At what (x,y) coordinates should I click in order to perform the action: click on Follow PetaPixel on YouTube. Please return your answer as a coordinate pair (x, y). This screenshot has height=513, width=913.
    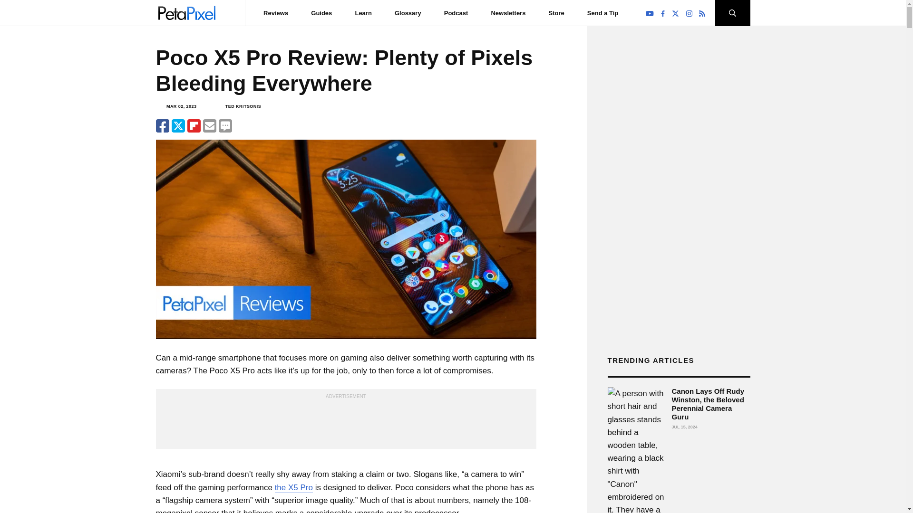
    Looking at the image, I should click on (650, 13).